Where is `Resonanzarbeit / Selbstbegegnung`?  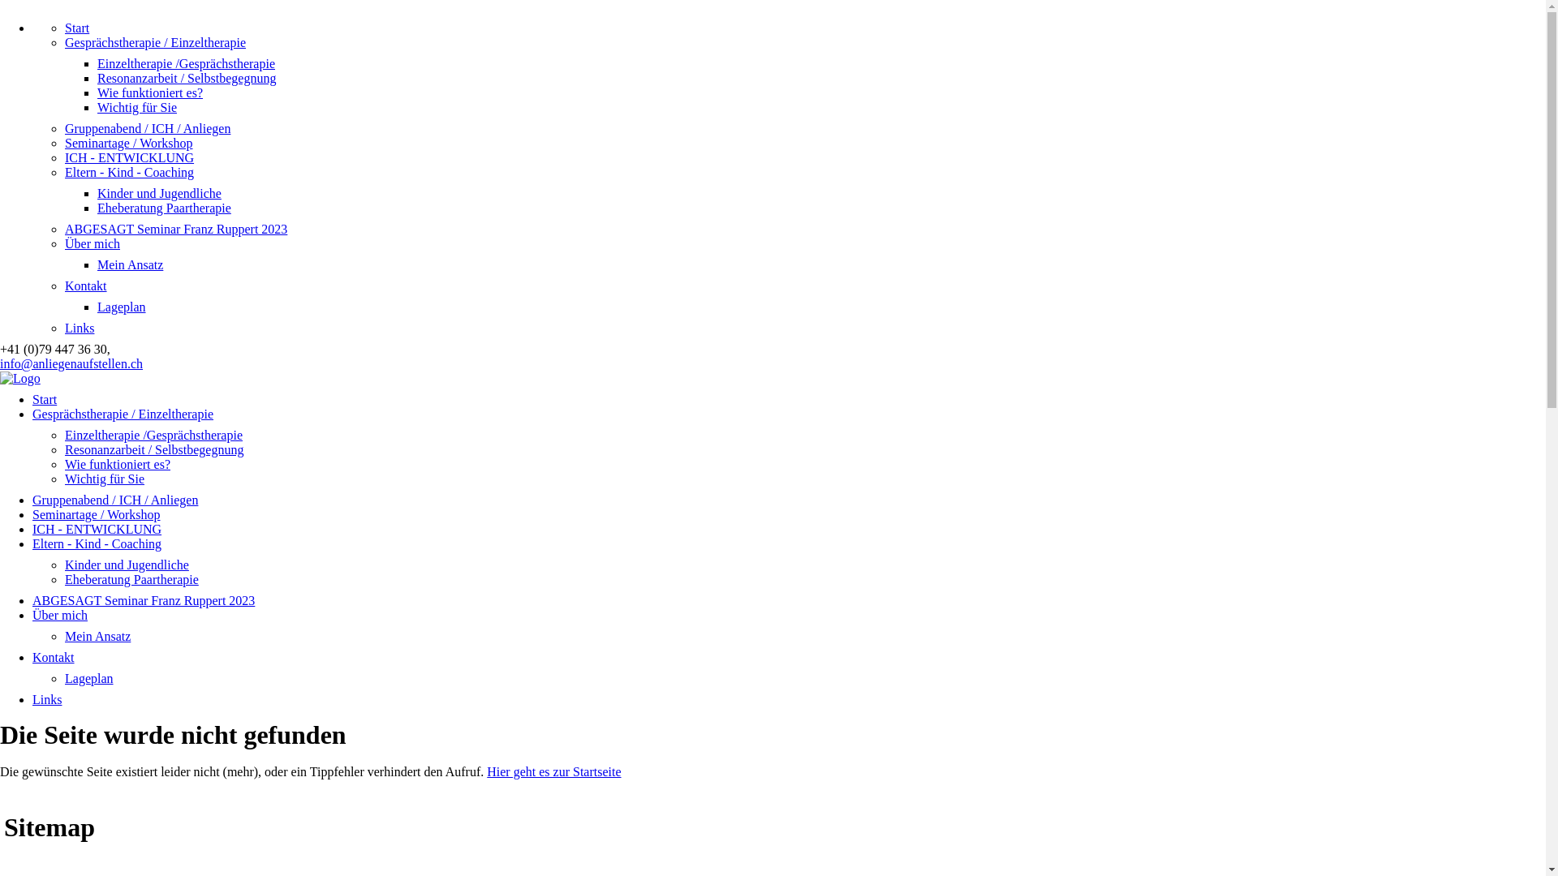 Resonanzarbeit / Selbstbegegnung is located at coordinates (154, 449).